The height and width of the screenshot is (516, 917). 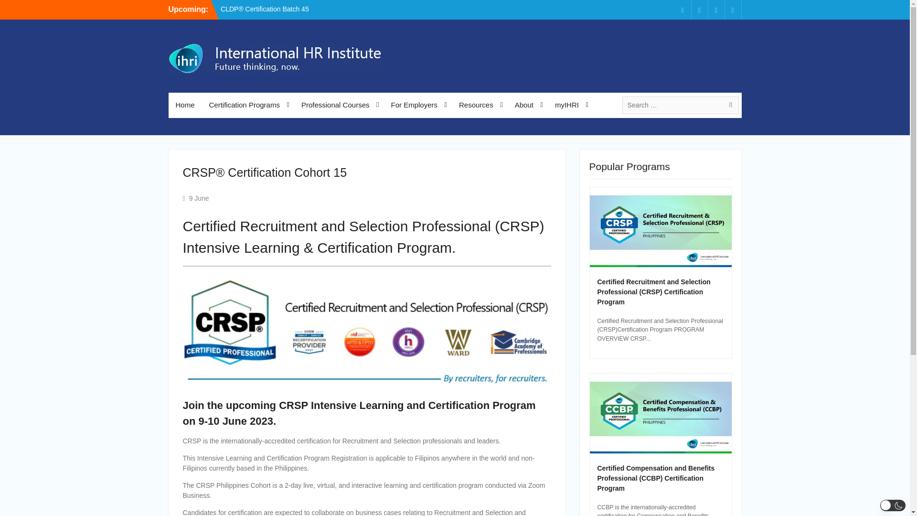 What do you see at coordinates (184, 105) in the screenshot?
I see `Home` at bounding box center [184, 105].